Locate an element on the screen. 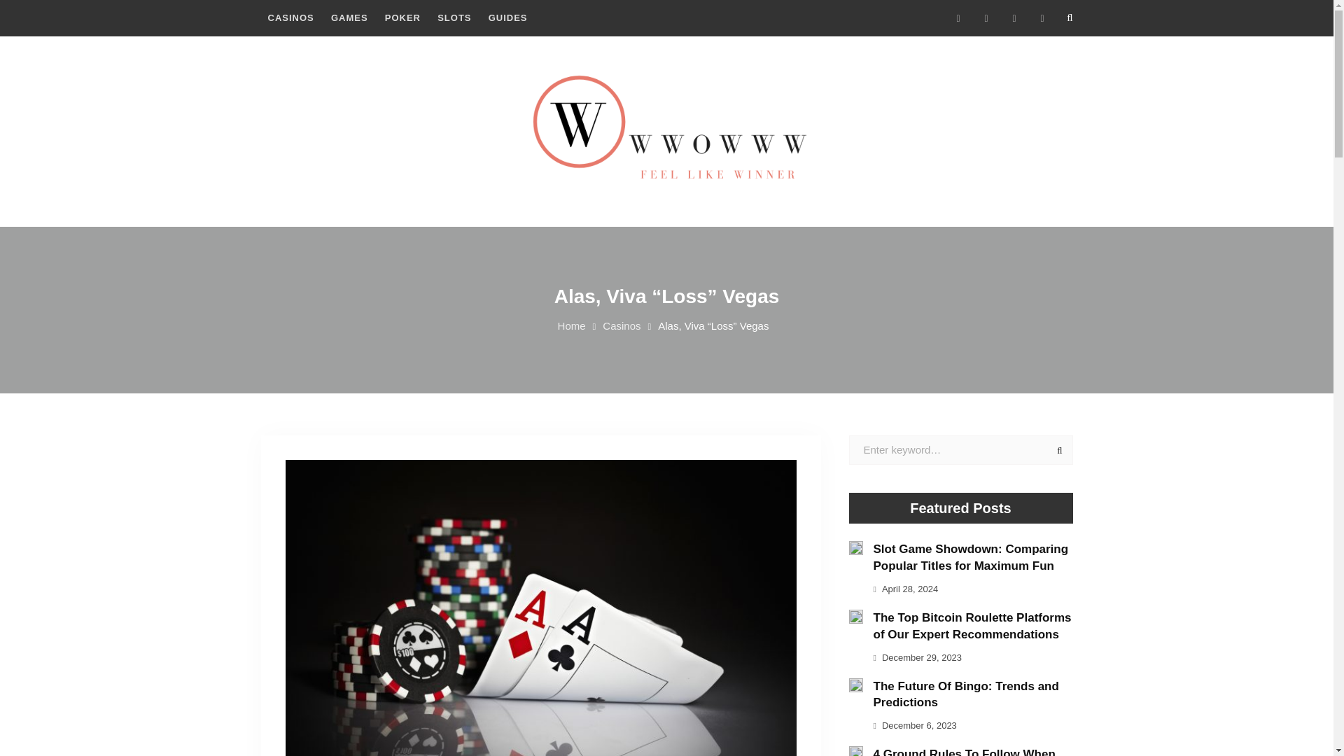 This screenshot has width=1344, height=756. SLOTS is located at coordinates (454, 18).